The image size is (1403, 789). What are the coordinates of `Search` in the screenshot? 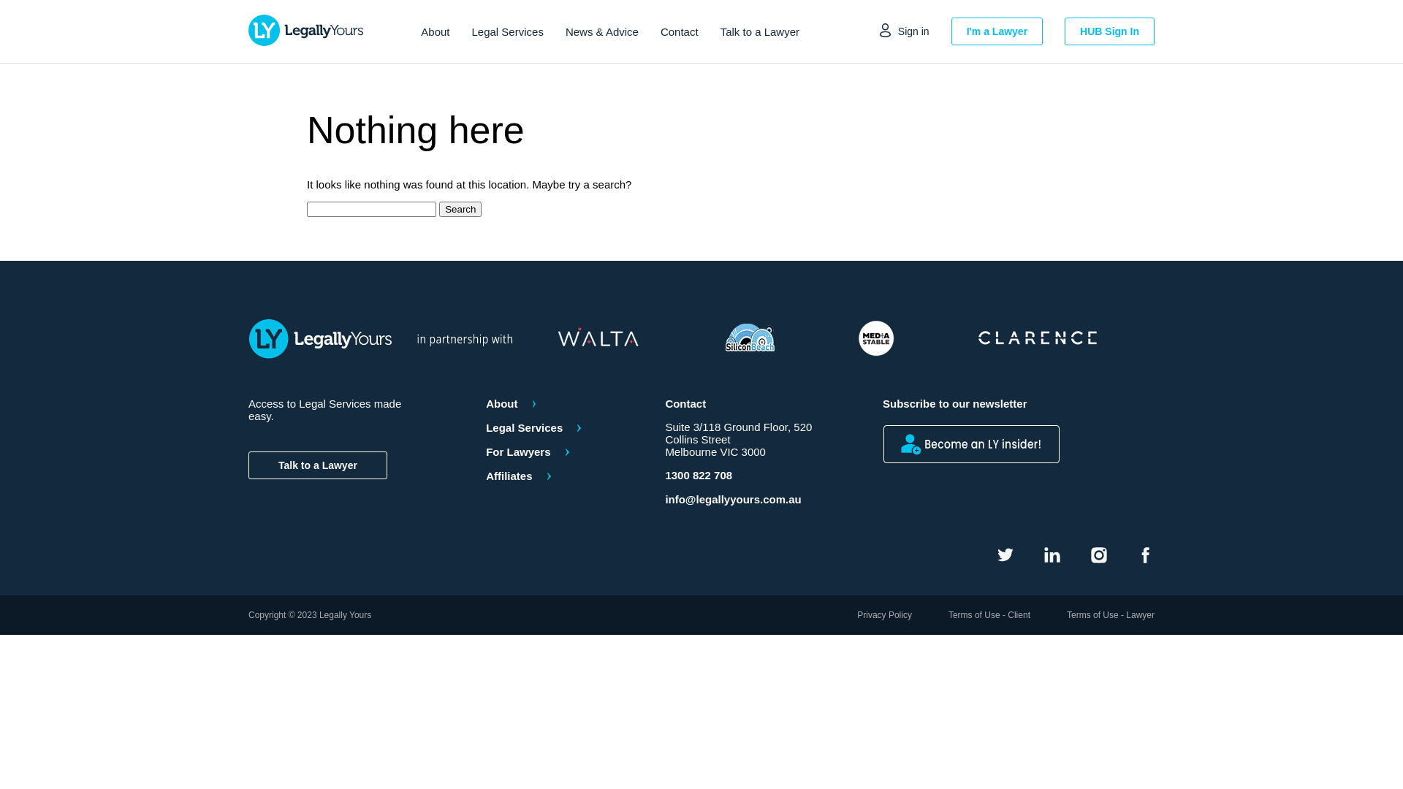 It's located at (460, 209).